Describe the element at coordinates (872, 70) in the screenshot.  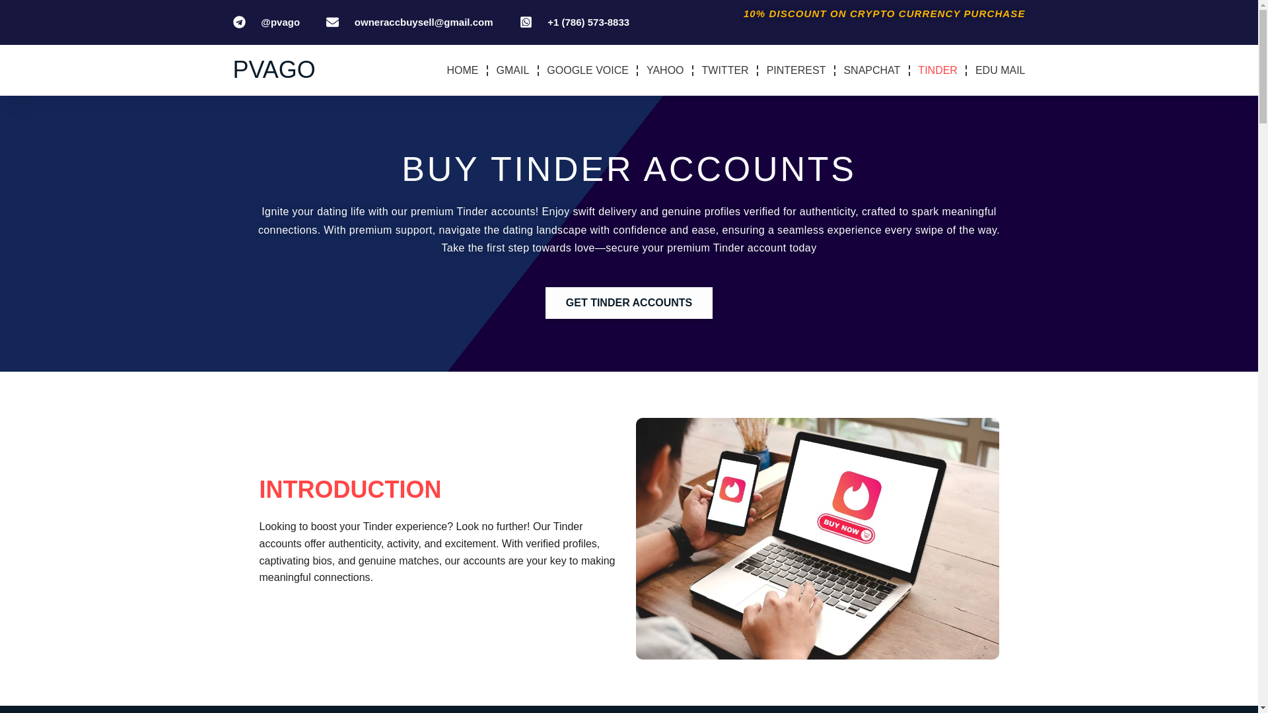
I see `SNAPCHAT` at that location.